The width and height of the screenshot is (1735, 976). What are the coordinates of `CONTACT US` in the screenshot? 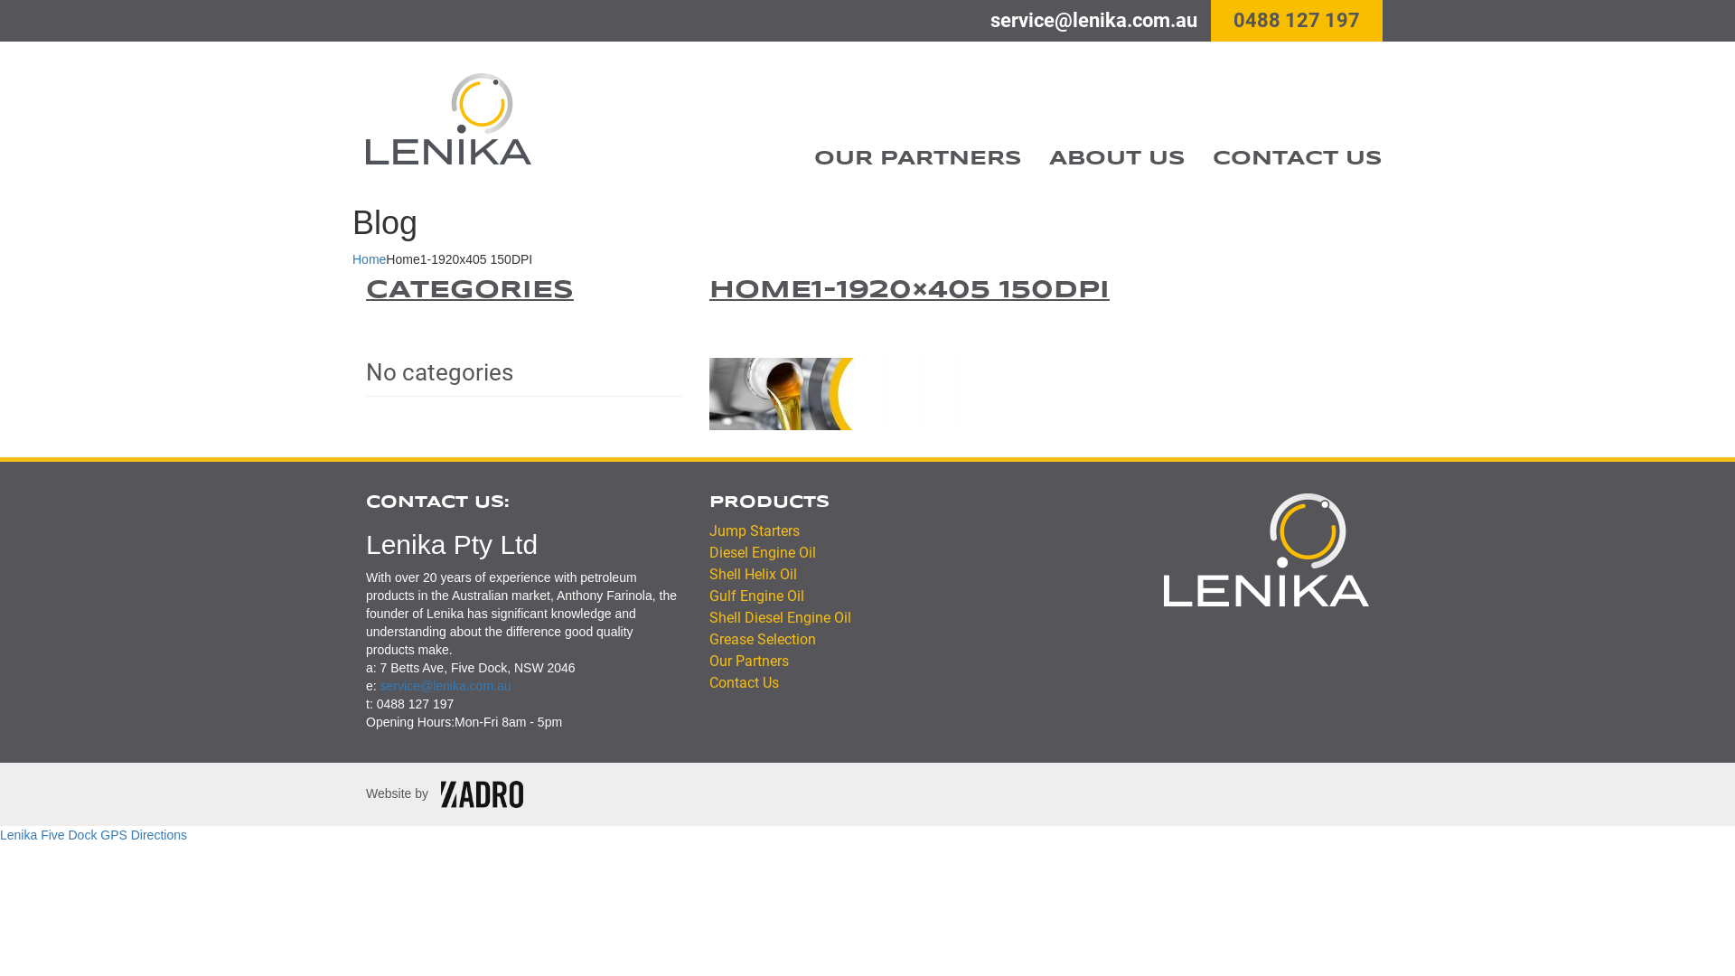 It's located at (1298, 159).